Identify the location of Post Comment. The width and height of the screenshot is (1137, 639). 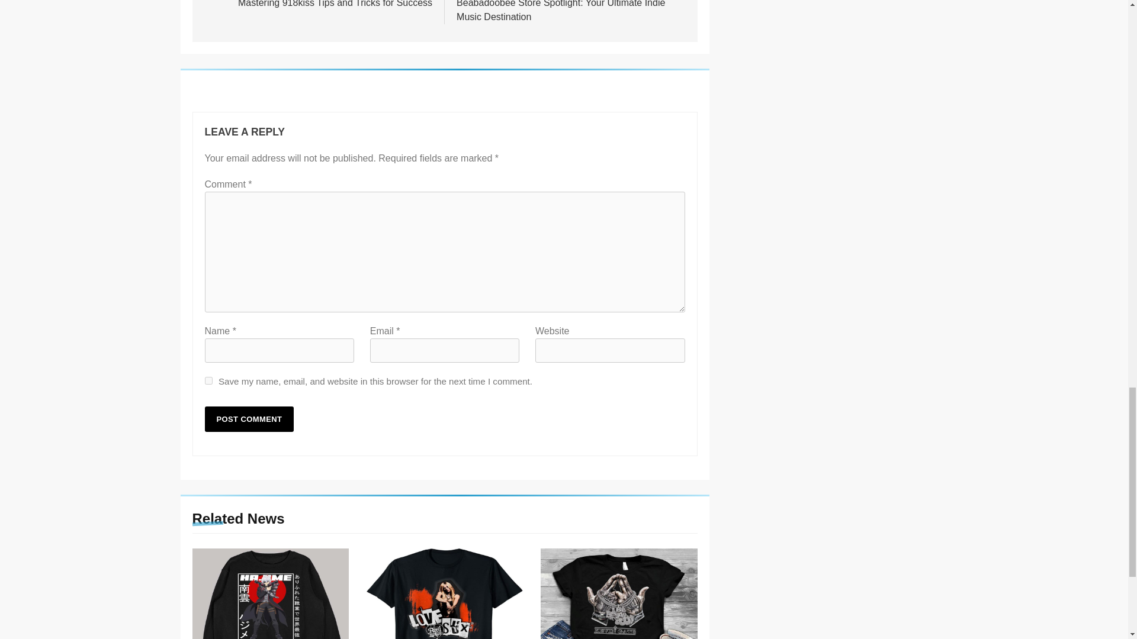
(317, 4).